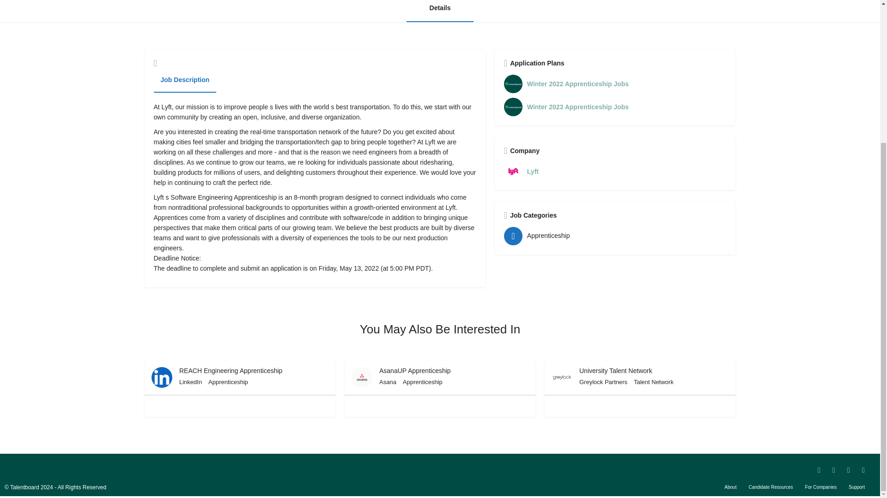 The width and height of the screenshot is (887, 498). I want to click on Winter 2022 Apprenticeship Jobs, so click(615, 84).